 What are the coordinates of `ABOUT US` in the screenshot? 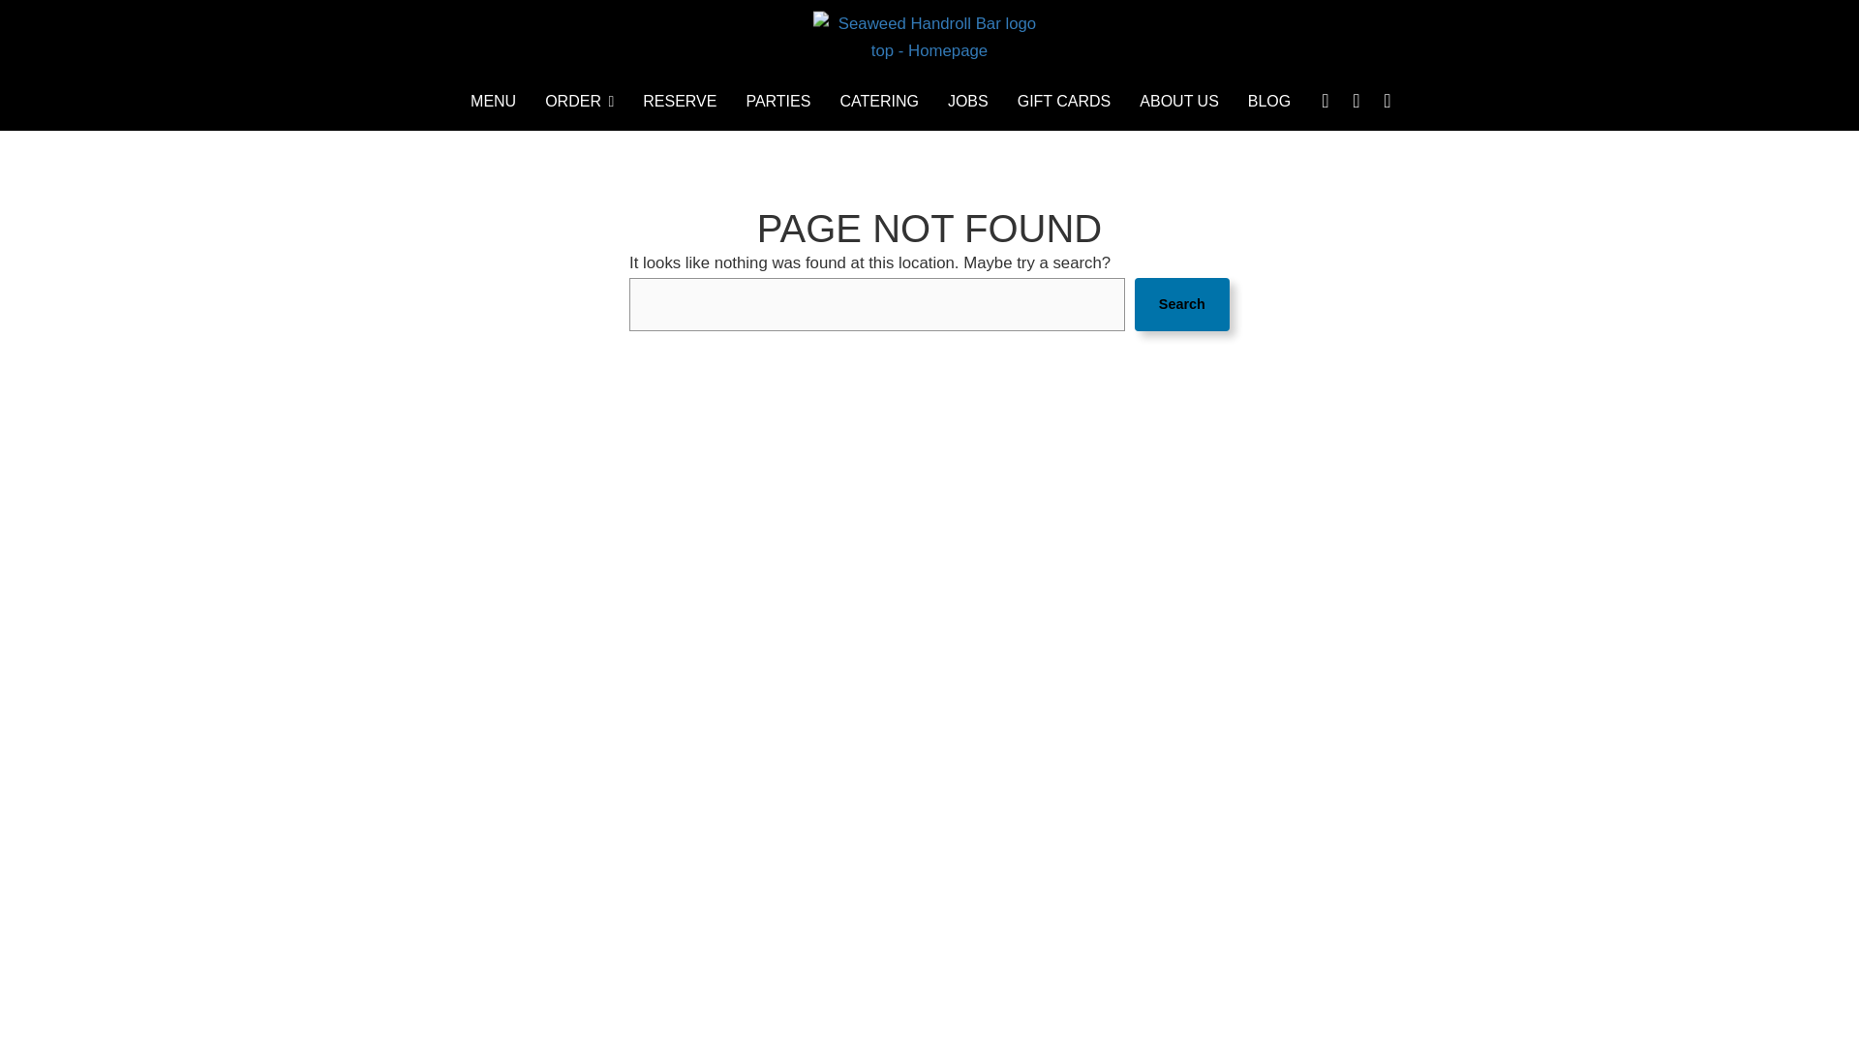 It's located at (1179, 101).